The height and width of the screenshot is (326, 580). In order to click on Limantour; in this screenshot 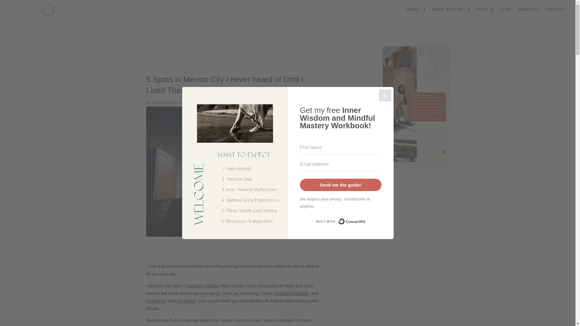, I will do `click(187, 301)`.